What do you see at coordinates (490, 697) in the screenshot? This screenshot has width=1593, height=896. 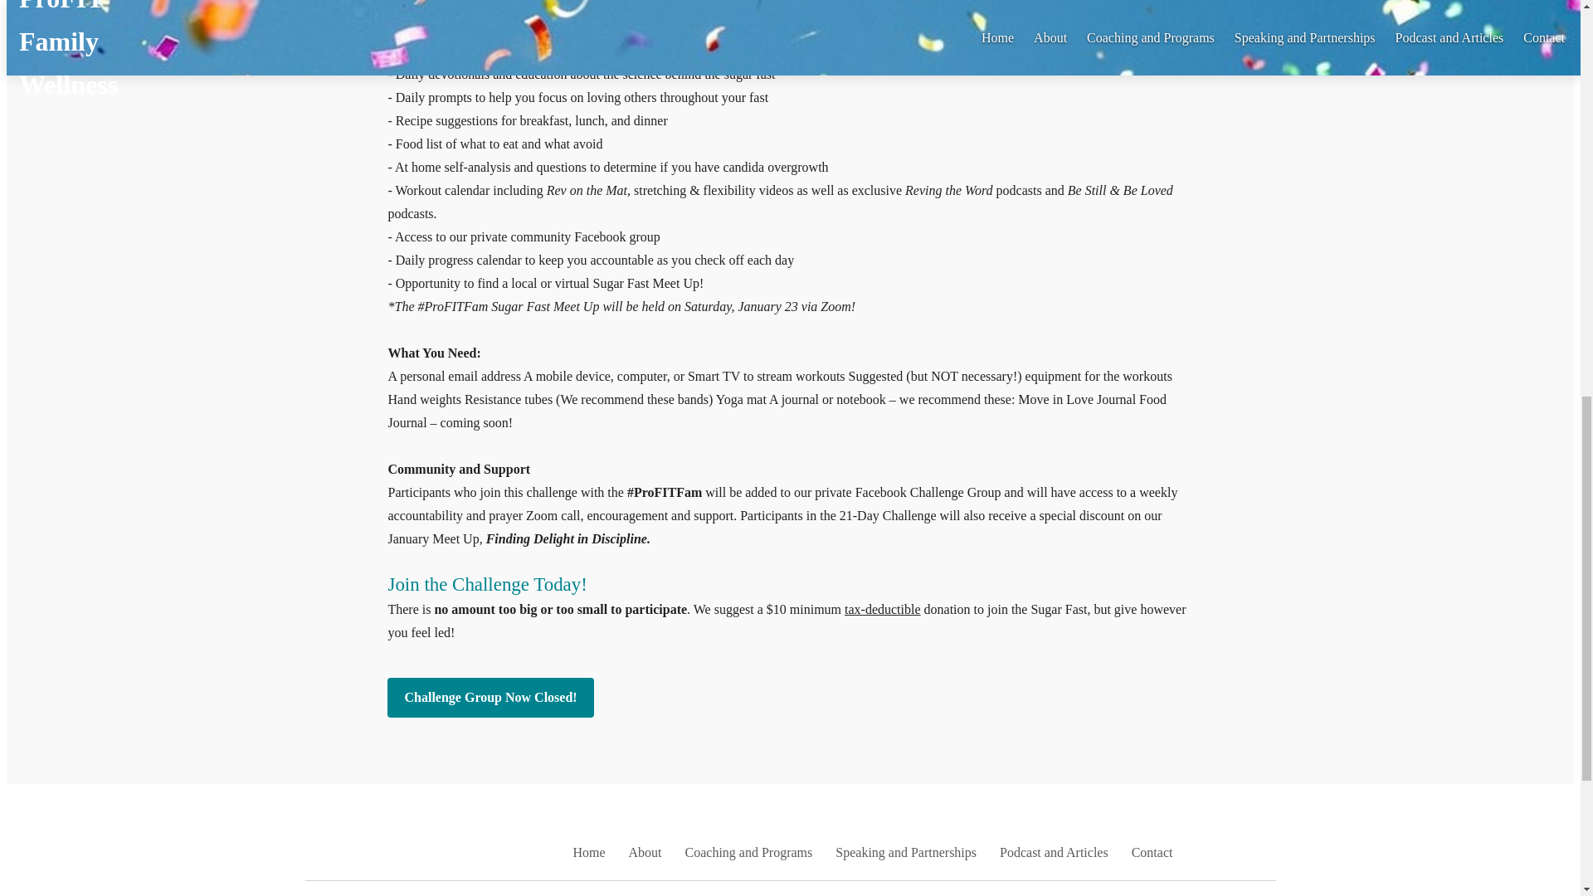 I see `Challenge Group Now Closed!` at bounding box center [490, 697].